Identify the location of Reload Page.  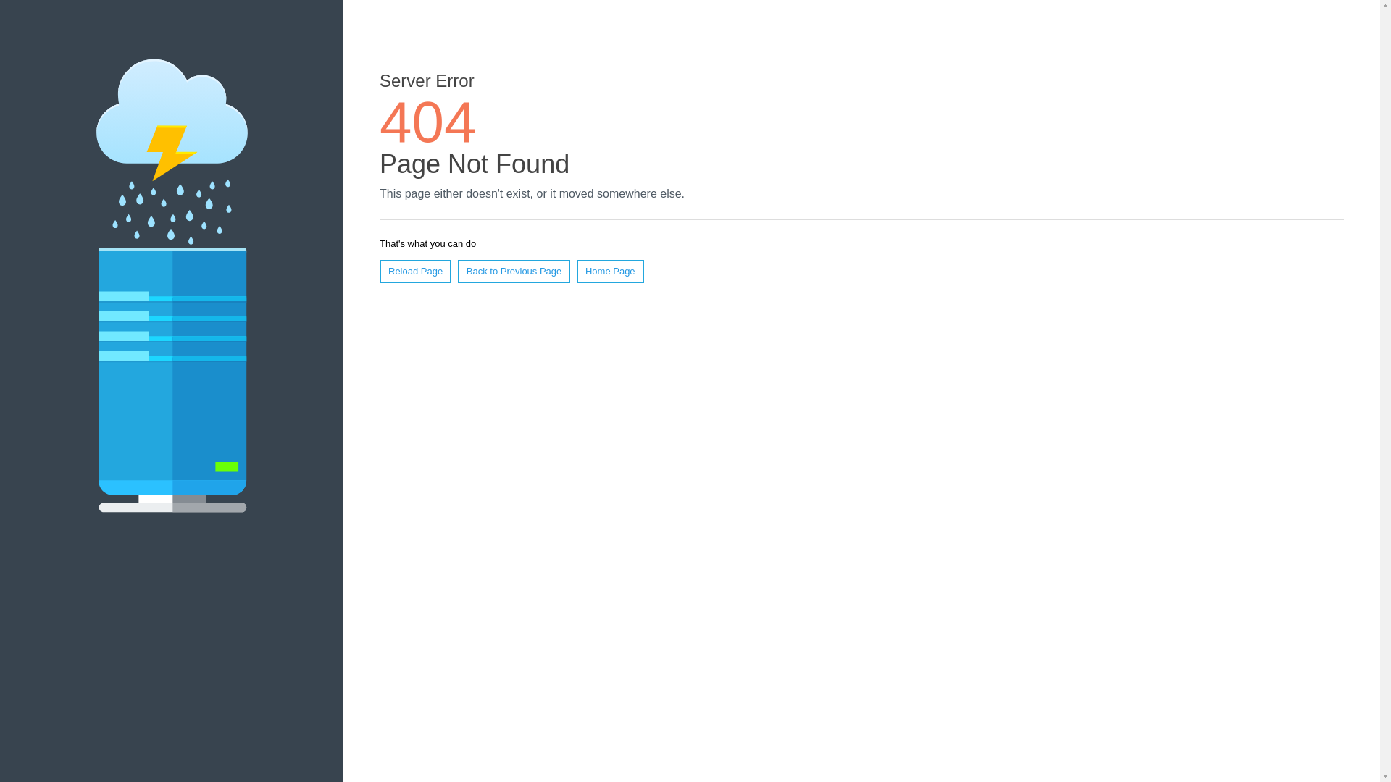
(416, 272).